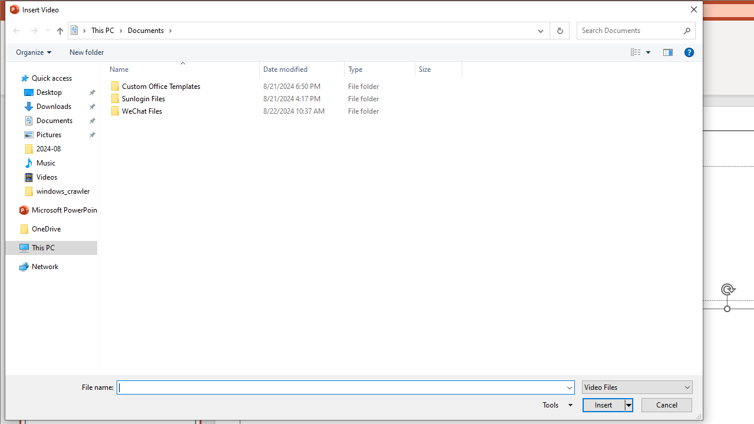 Image resolution: width=754 pixels, height=424 pixels. Describe the element at coordinates (689, 52) in the screenshot. I see `&Help` at that location.